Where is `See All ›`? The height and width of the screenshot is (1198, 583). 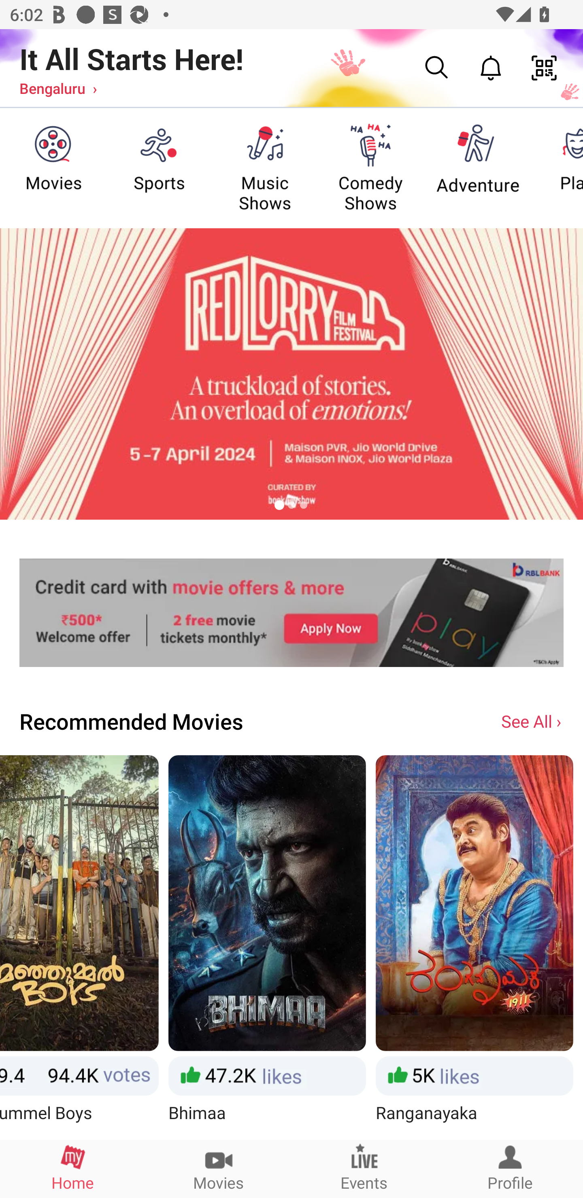 See All › is located at coordinates (532, 720).